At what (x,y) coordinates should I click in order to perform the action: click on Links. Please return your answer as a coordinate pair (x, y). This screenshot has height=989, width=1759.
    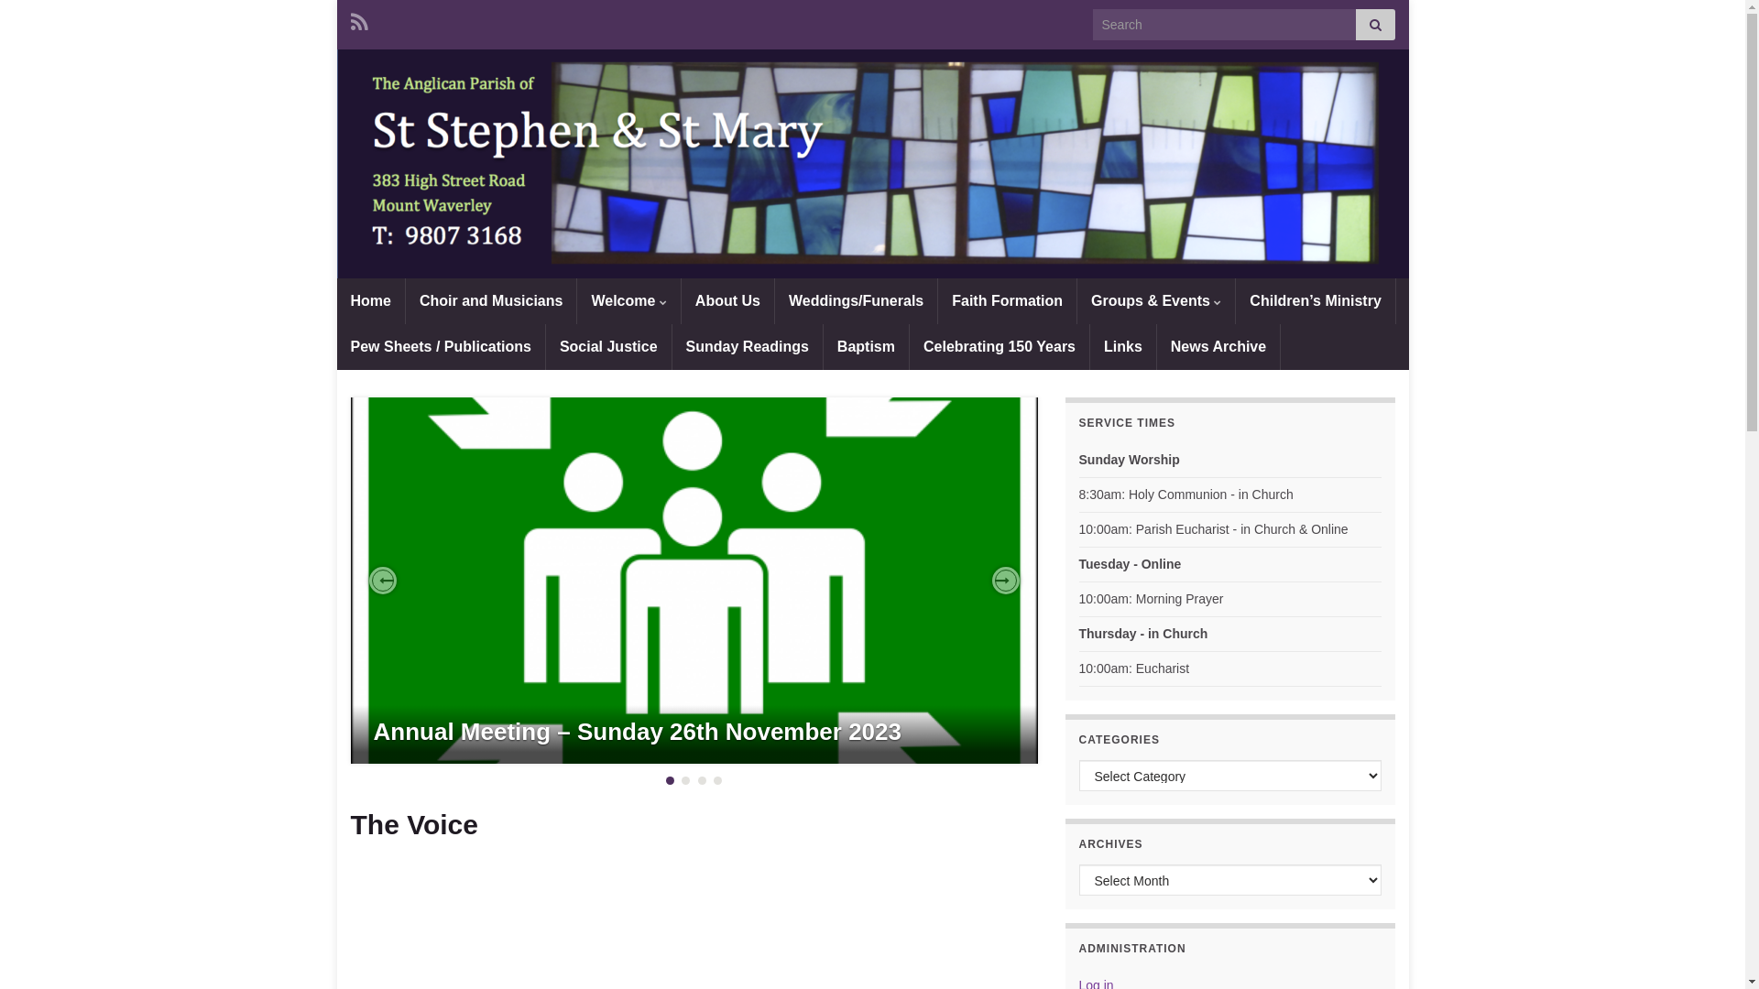
    Looking at the image, I should click on (1123, 347).